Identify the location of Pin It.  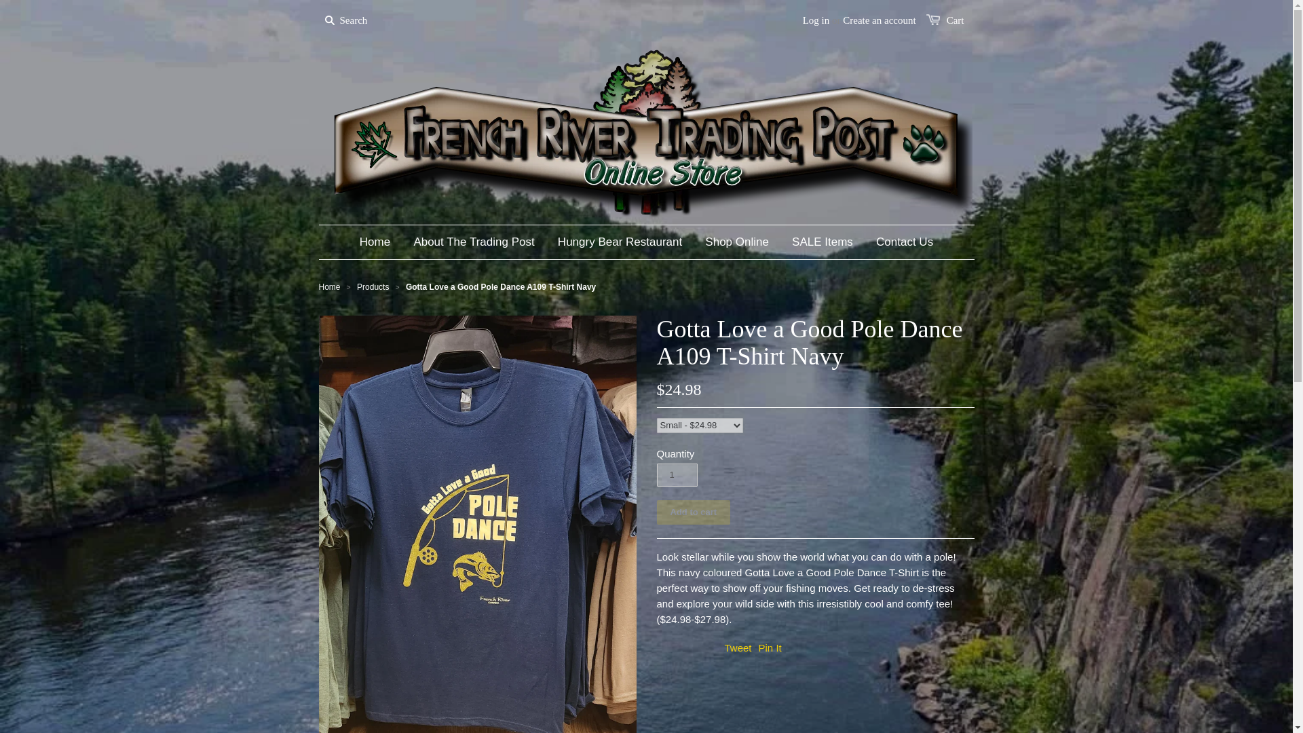
(770, 647).